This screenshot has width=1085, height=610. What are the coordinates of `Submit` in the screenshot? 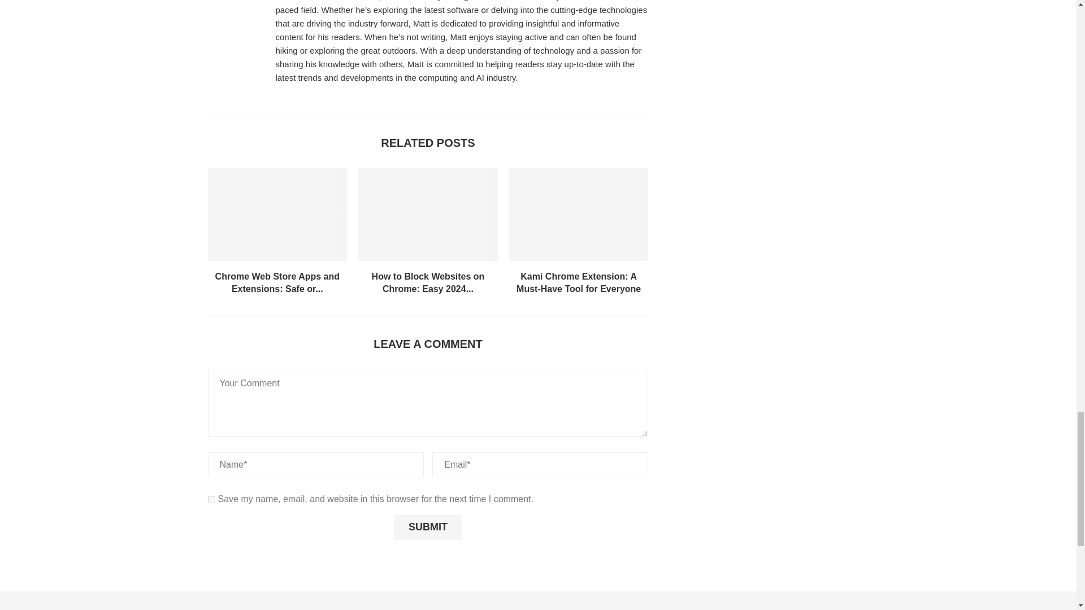 It's located at (427, 528).